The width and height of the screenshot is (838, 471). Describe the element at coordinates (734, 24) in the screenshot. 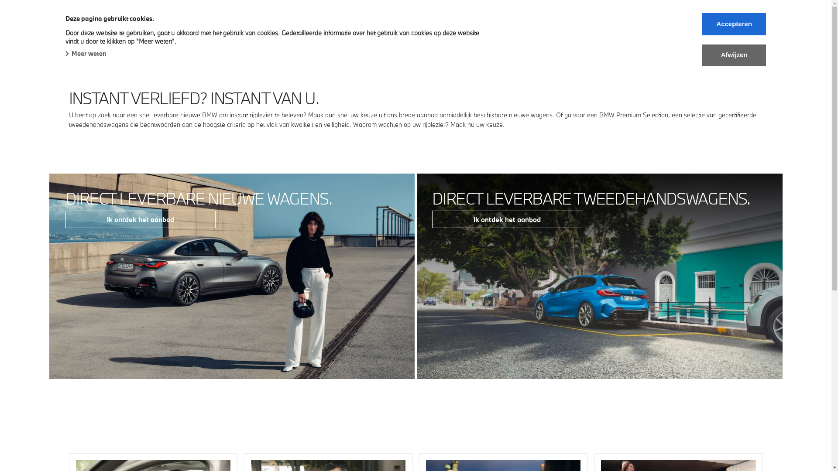

I see `Accepteren` at that location.